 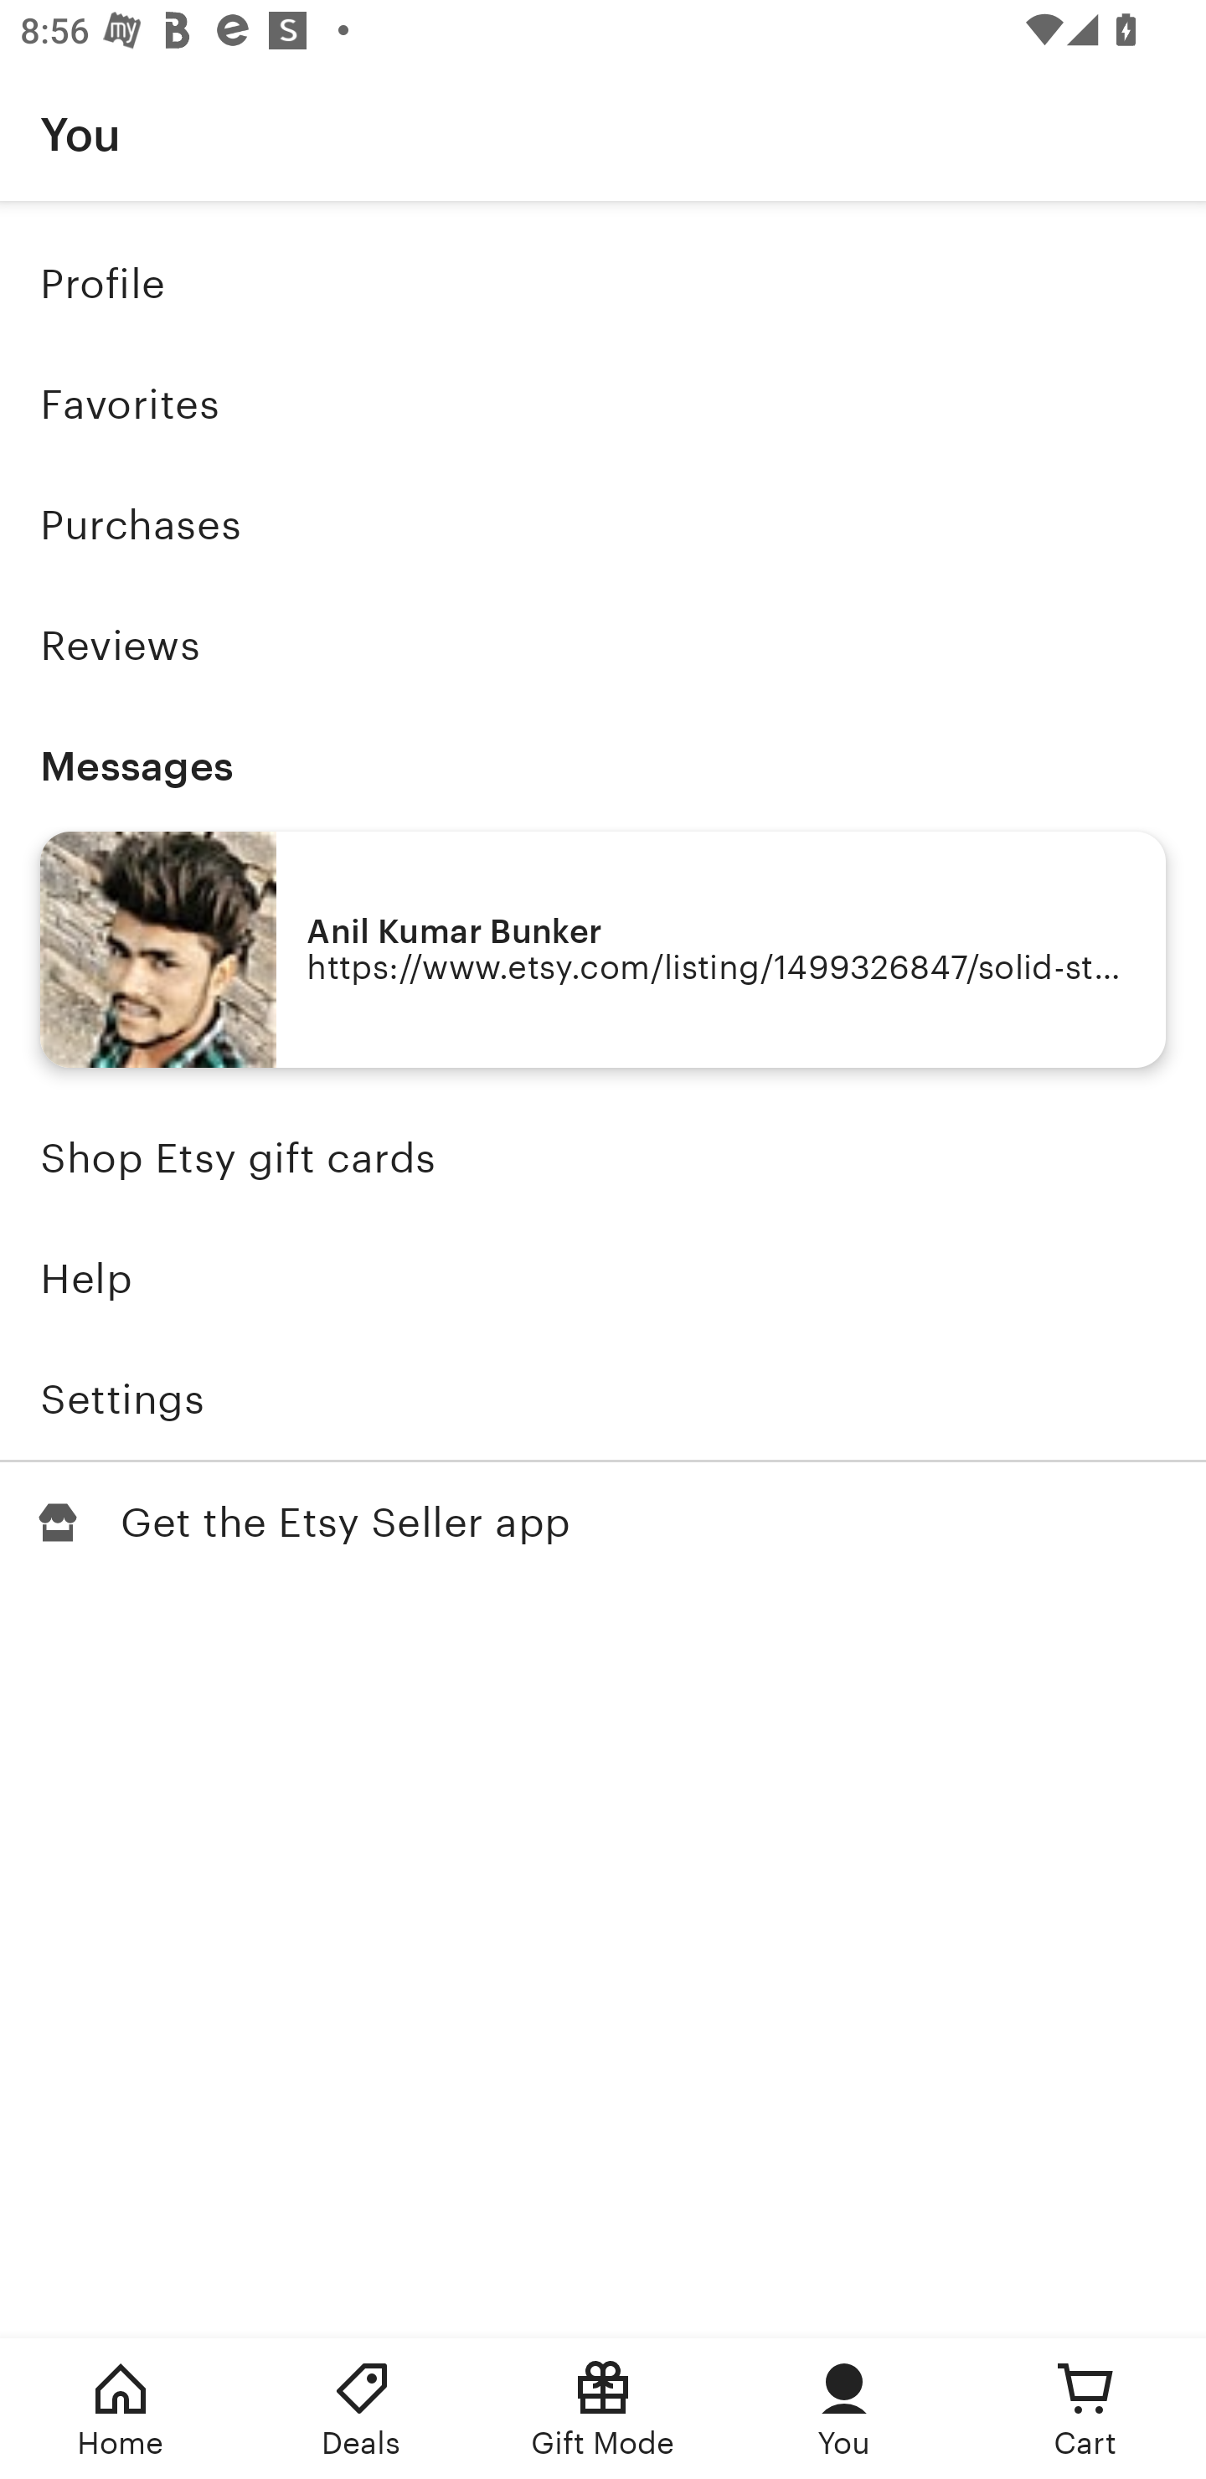 What do you see at coordinates (603, 645) in the screenshot?
I see `Reviews` at bounding box center [603, 645].